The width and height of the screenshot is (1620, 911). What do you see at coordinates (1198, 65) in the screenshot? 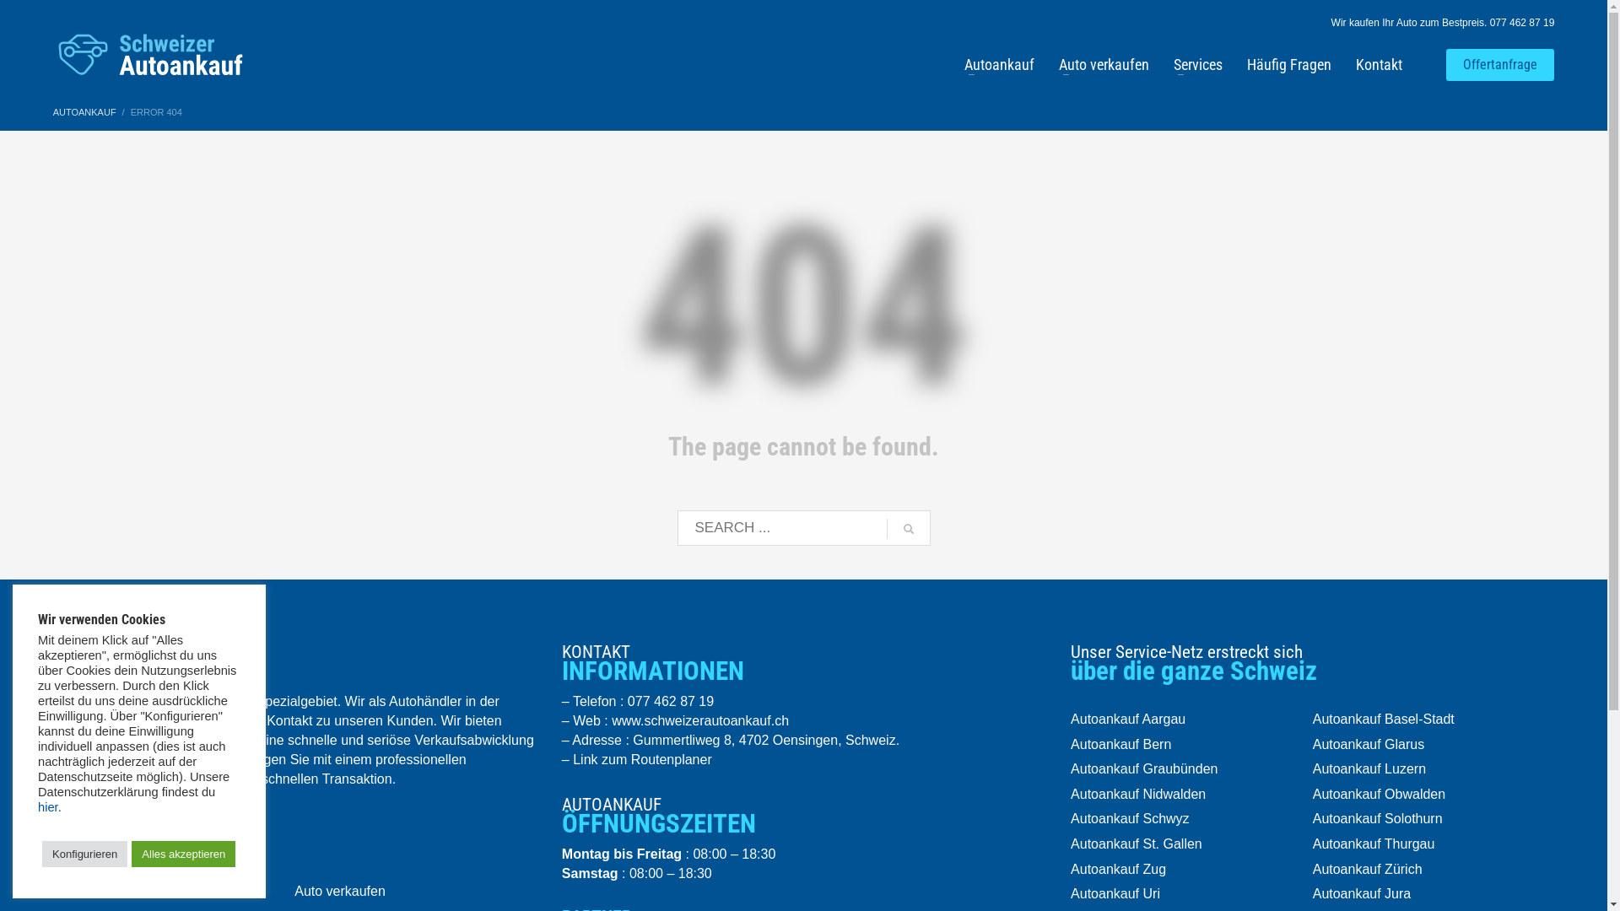
I see `Services` at bounding box center [1198, 65].